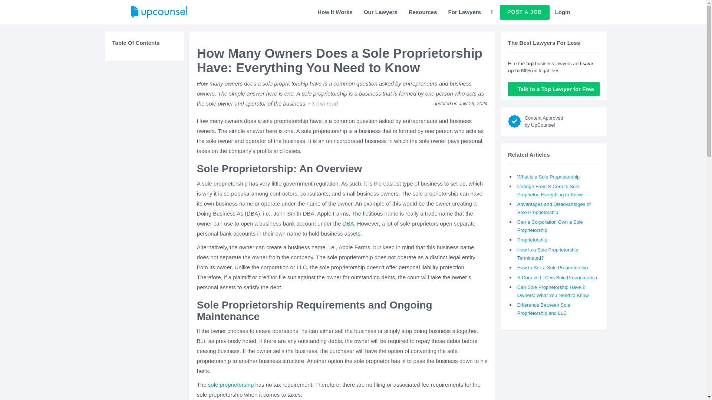 This screenshot has height=400, width=712. Describe the element at coordinates (464, 12) in the screenshot. I see `For Lawyers` at that location.